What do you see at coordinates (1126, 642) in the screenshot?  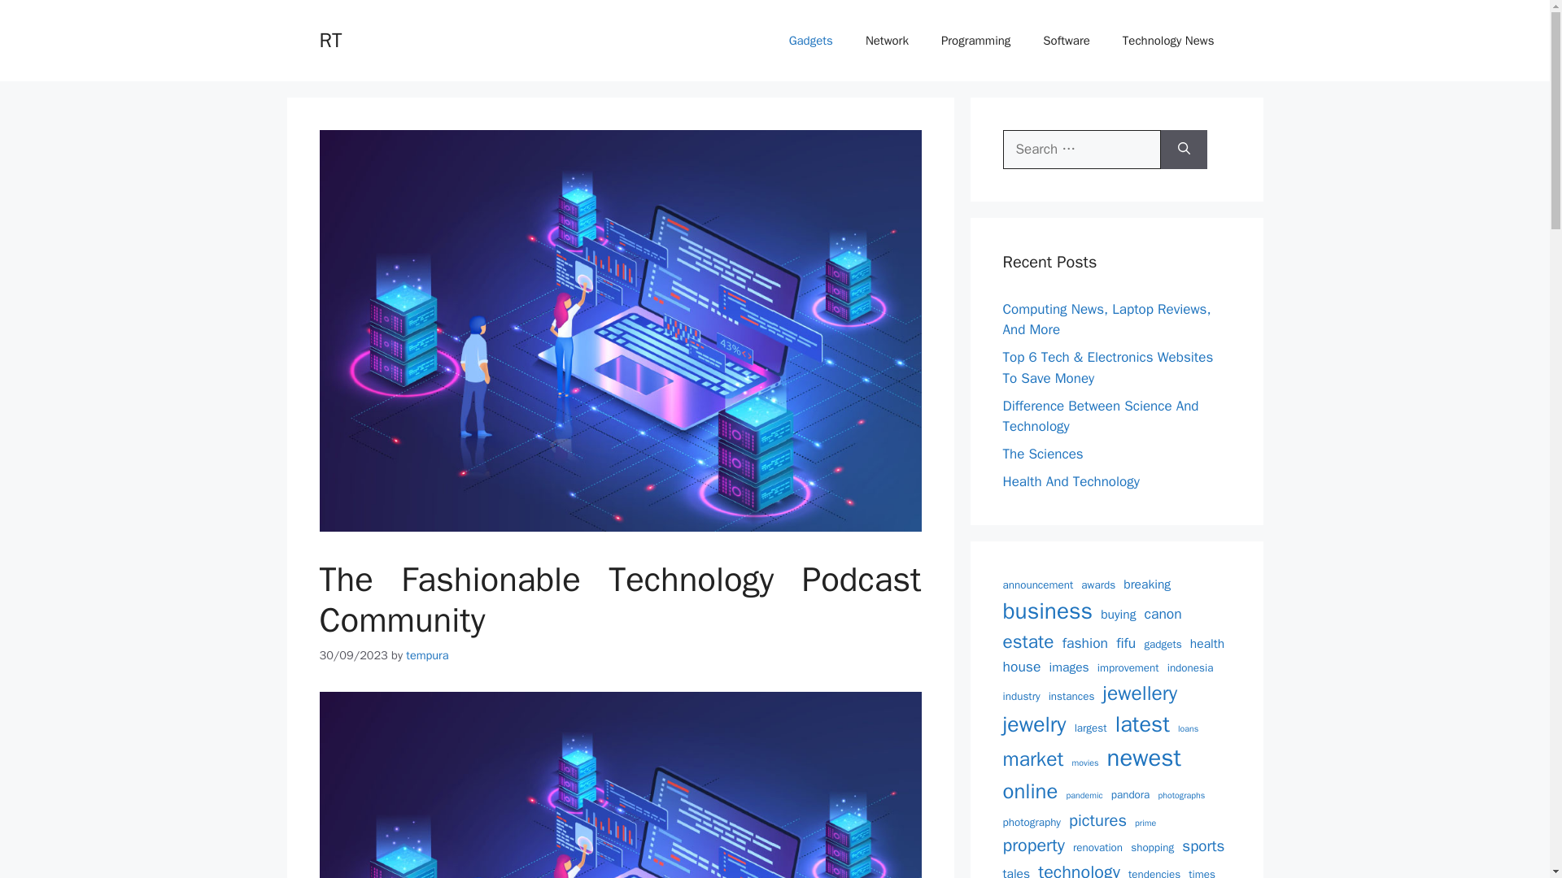 I see `fifu` at bounding box center [1126, 642].